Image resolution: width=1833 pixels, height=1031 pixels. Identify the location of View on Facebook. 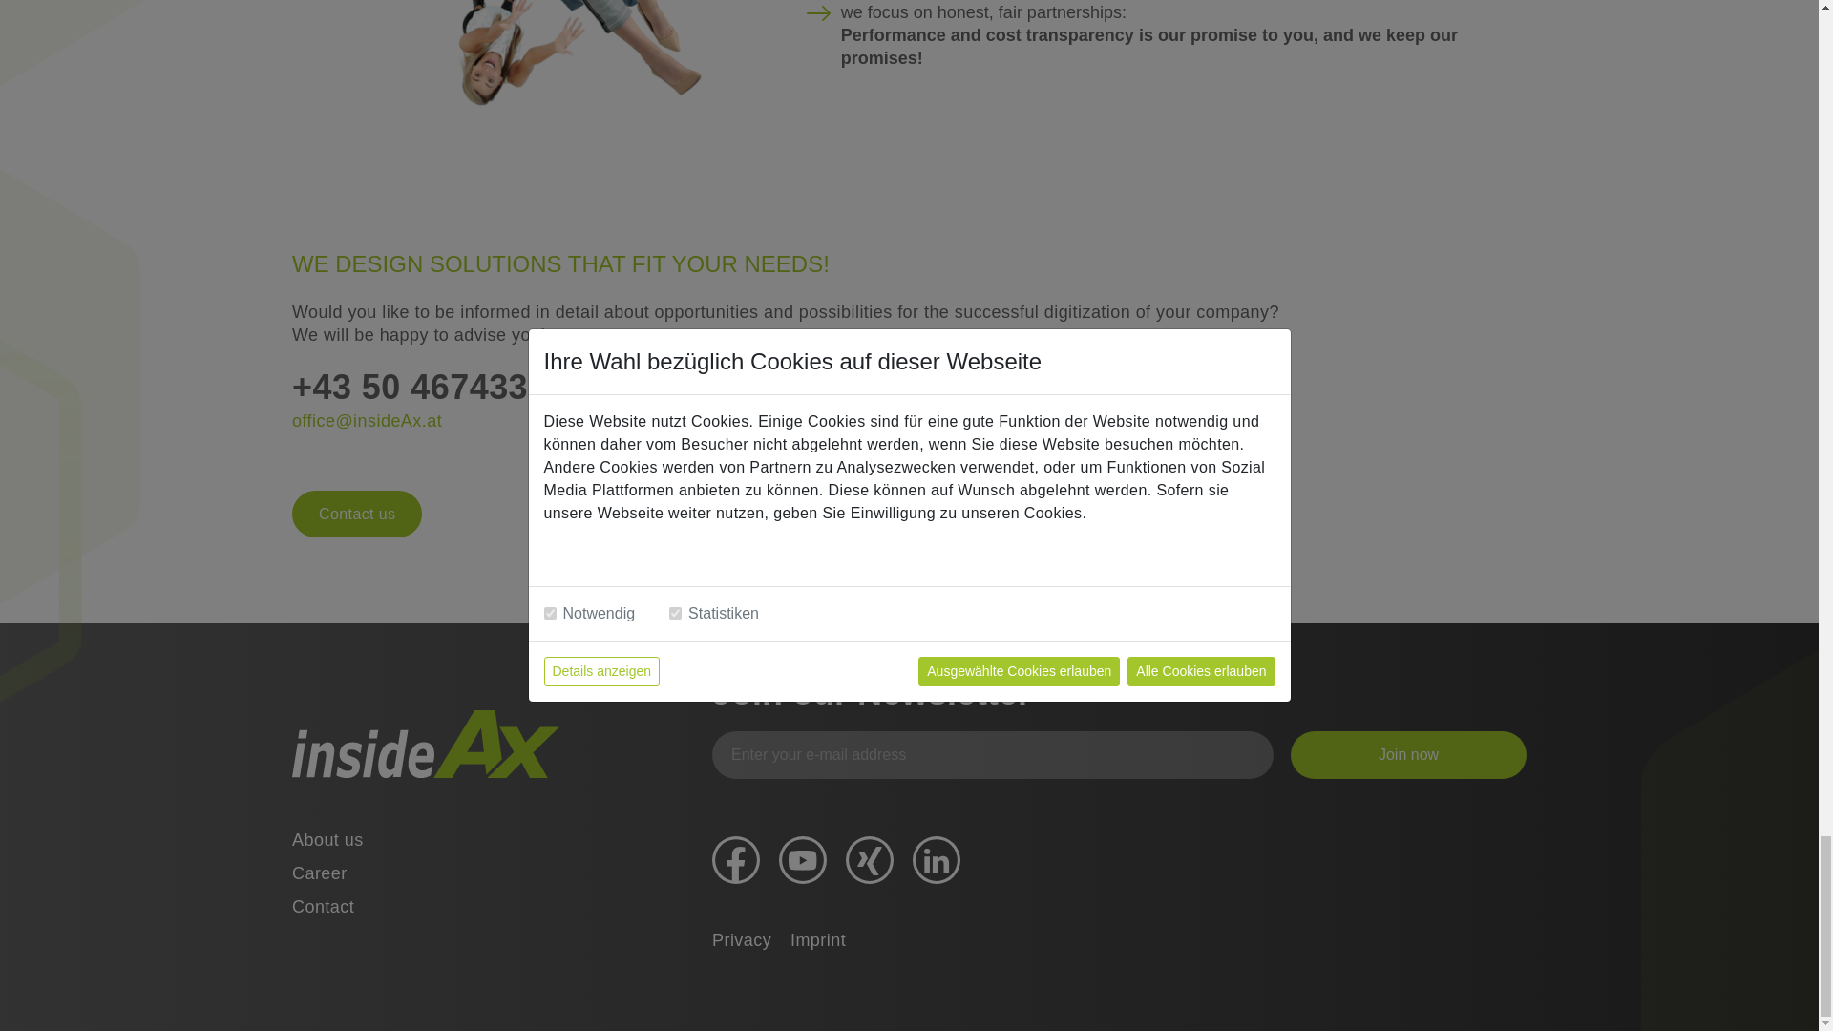
(736, 859).